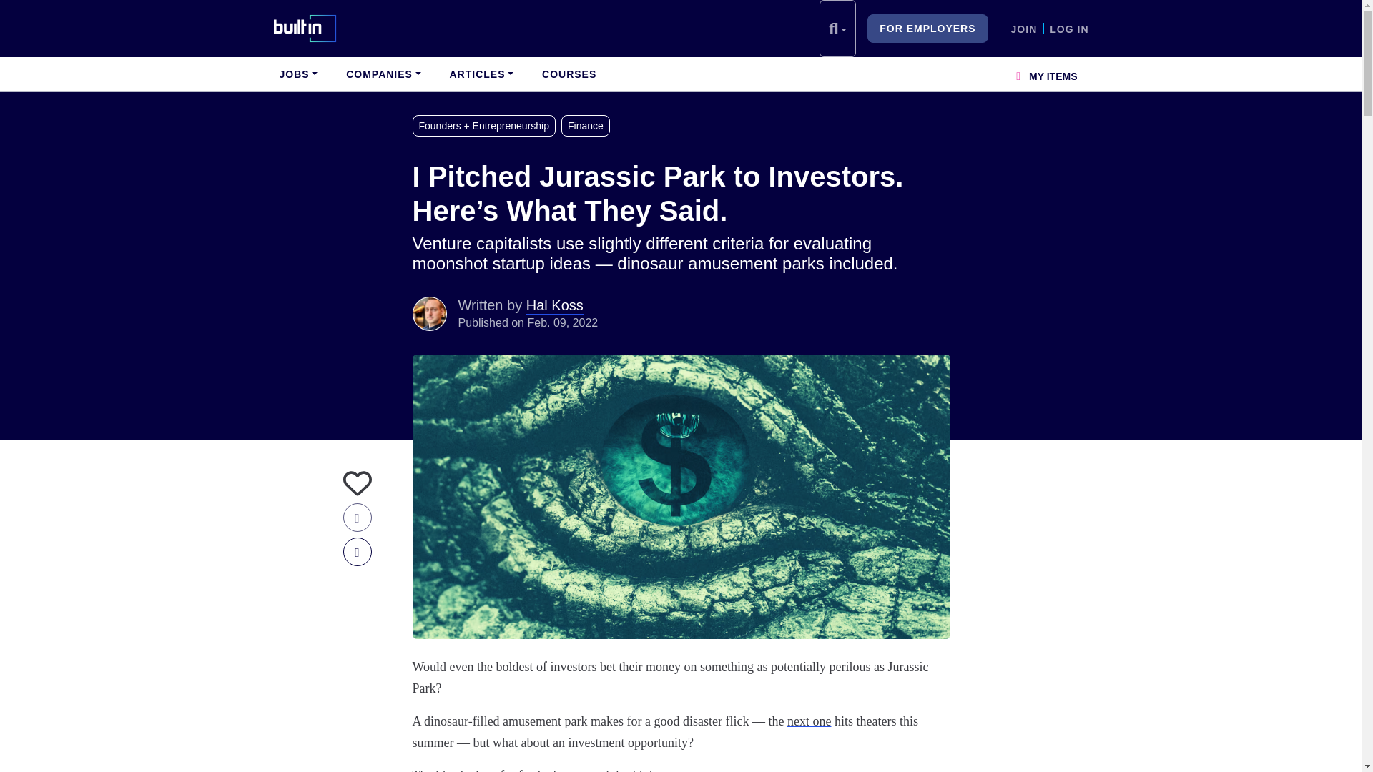 This screenshot has width=1373, height=772. What do you see at coordinates (1024, 29) in the screenshot?
I see `JOIN` at bounding box center [1024, 29].